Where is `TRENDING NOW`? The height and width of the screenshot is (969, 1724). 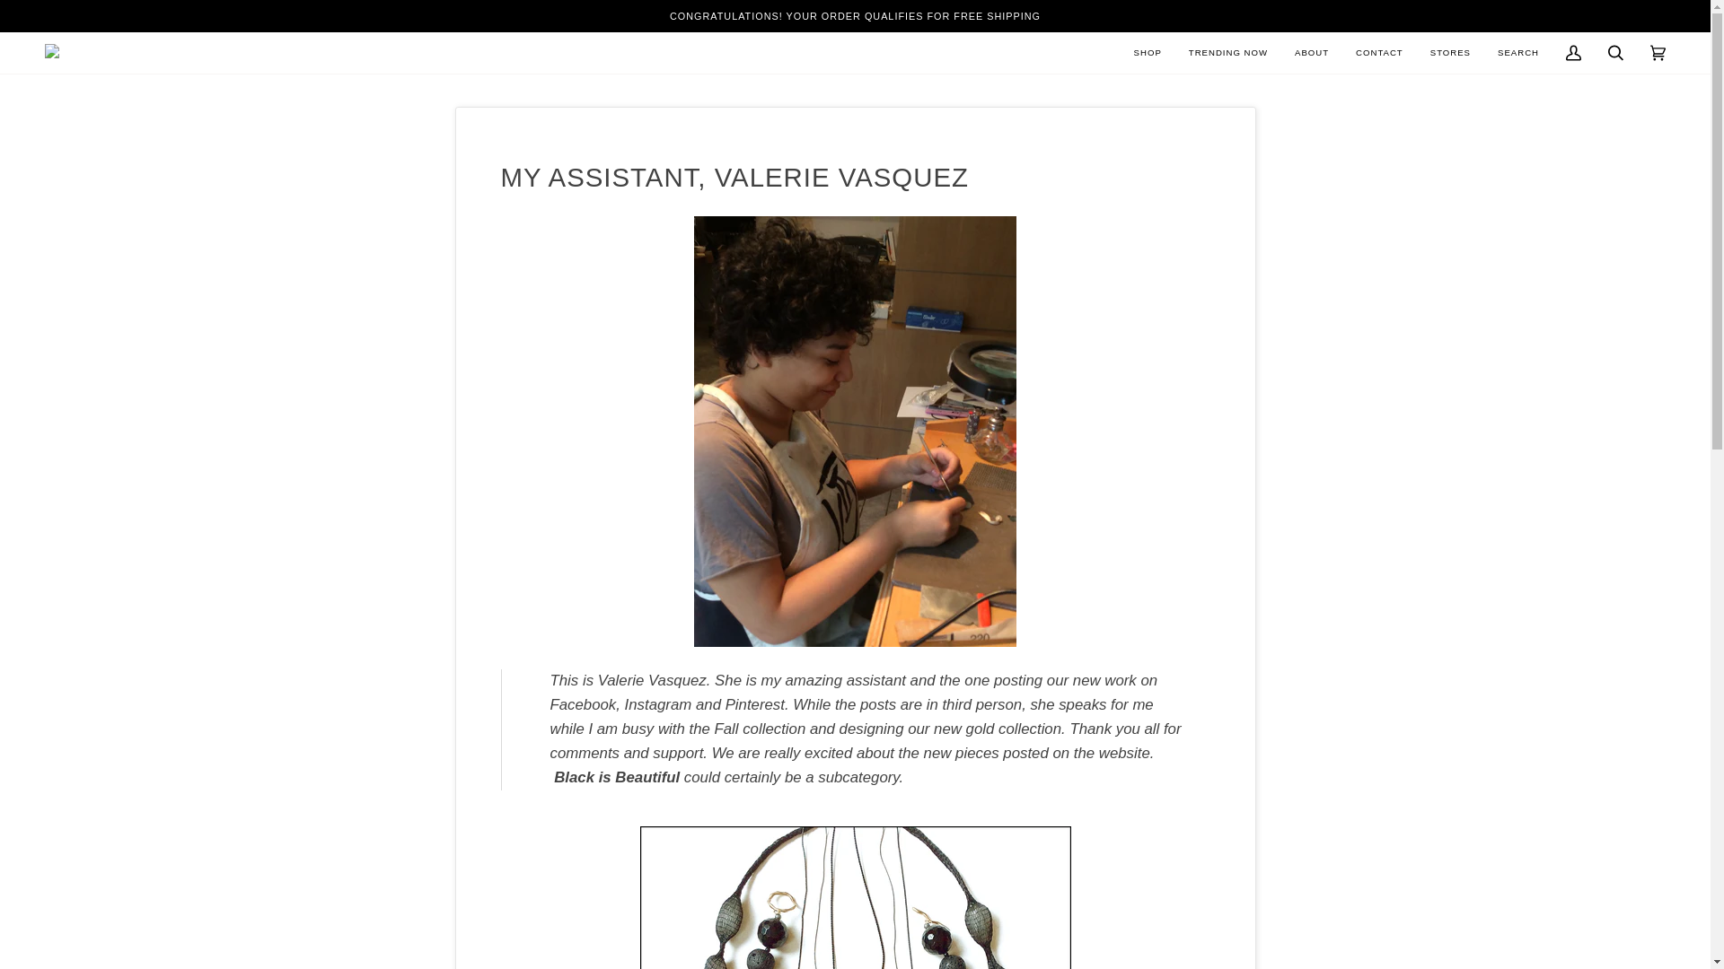 TRENDING NOW is located at coordinates (1228, 52).